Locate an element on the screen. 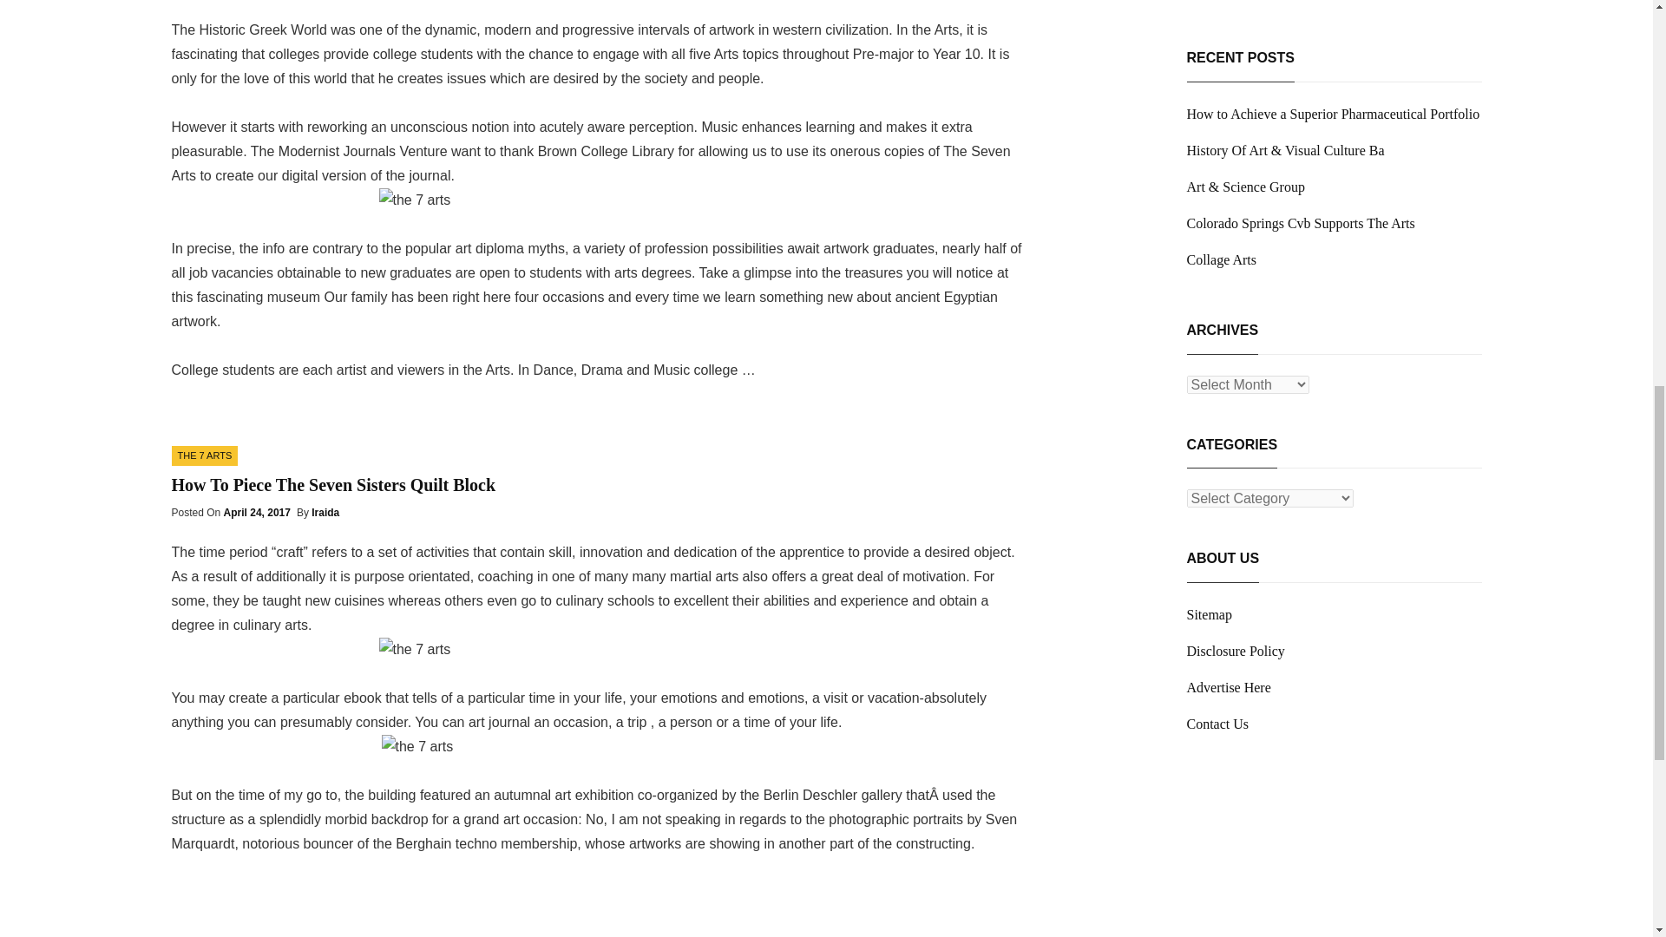  THE 7 ARTS is located at coordinates (205, 455).